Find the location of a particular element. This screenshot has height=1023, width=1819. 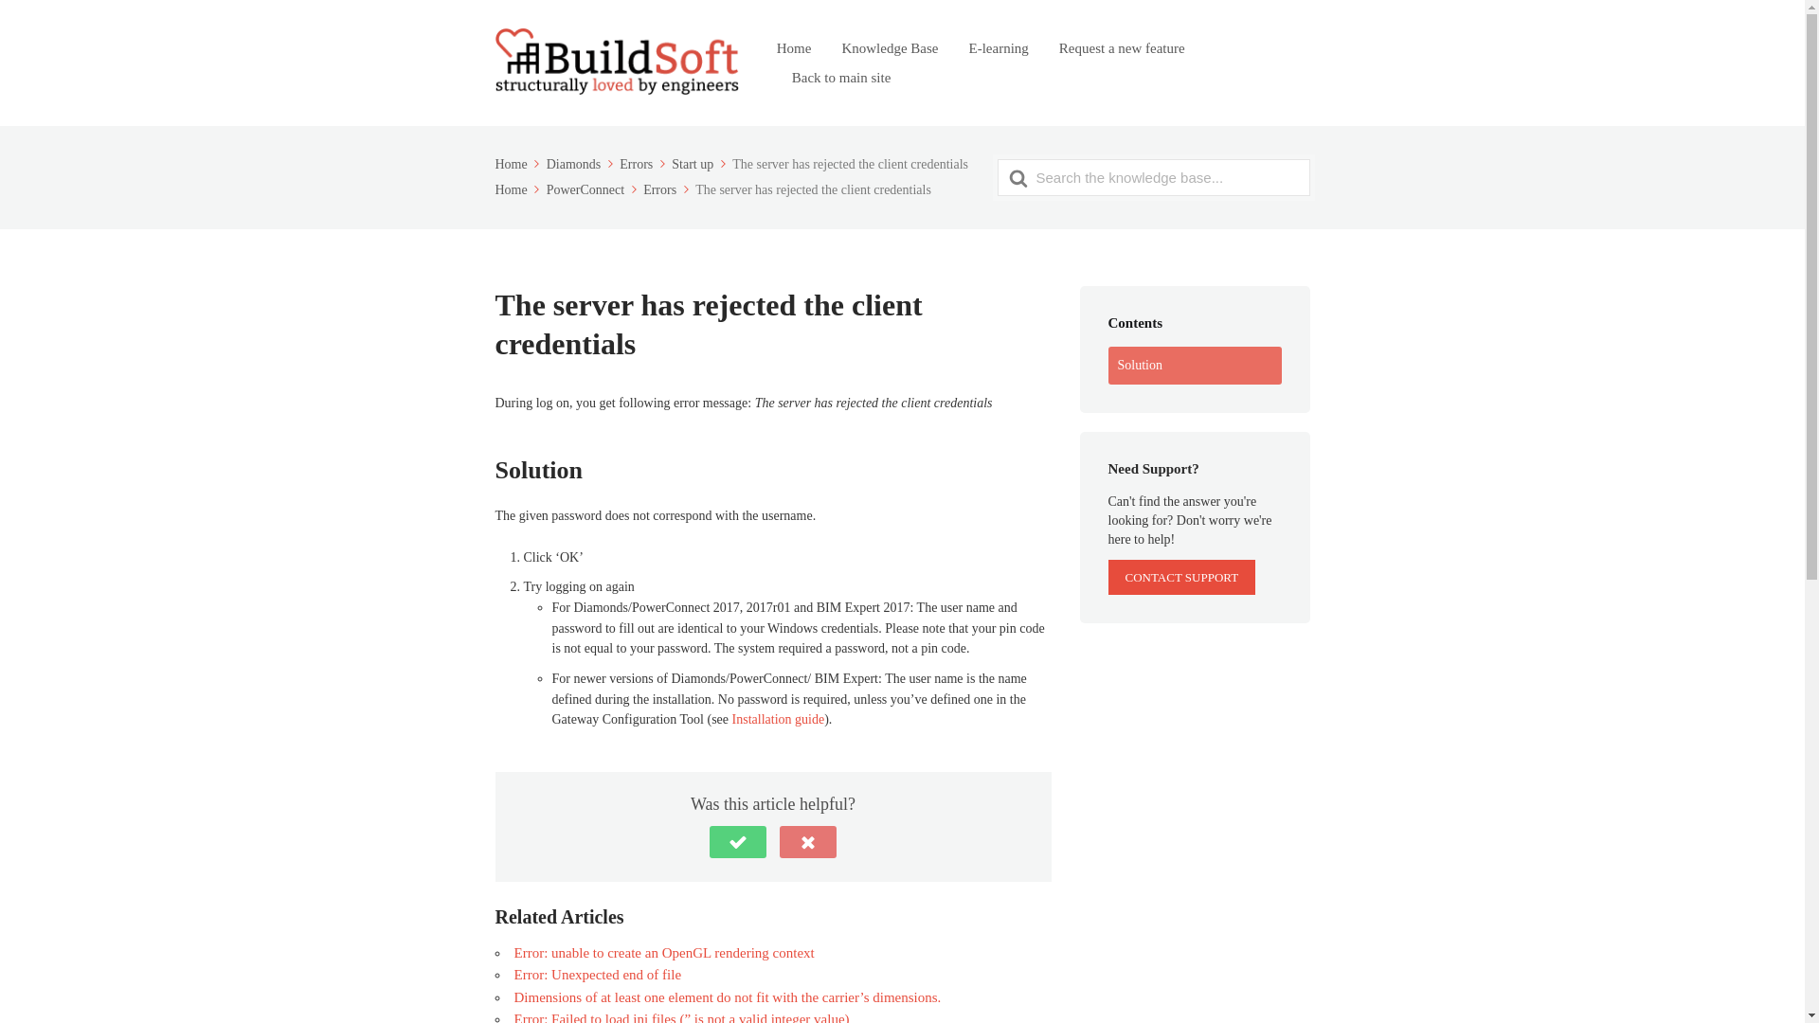

Knowledge Base is located at coordinates (889, 47).